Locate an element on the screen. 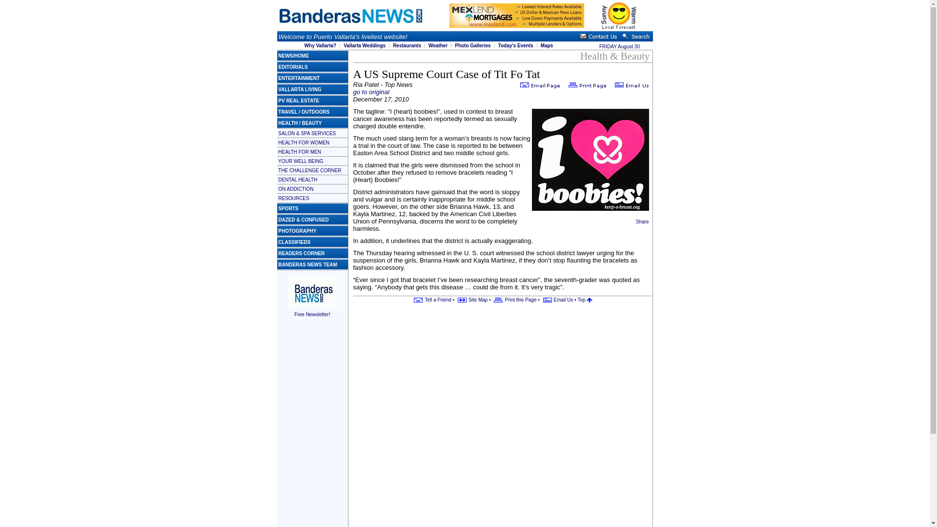 The image size is (937, 527). Vallarta Weddings is located at coordinates (364, 45).